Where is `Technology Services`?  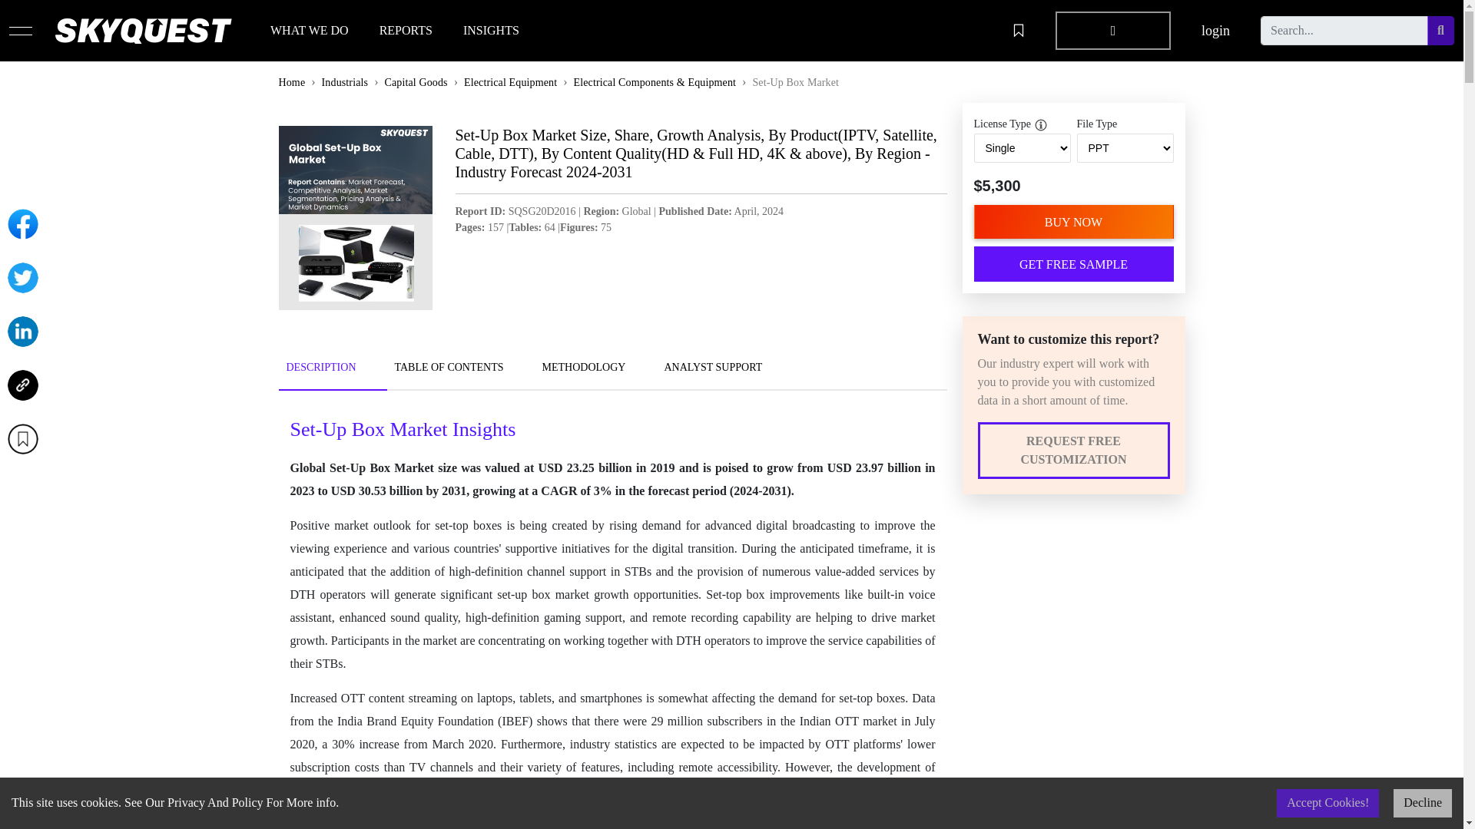 Technology Services is located at coordinates (570, 563).